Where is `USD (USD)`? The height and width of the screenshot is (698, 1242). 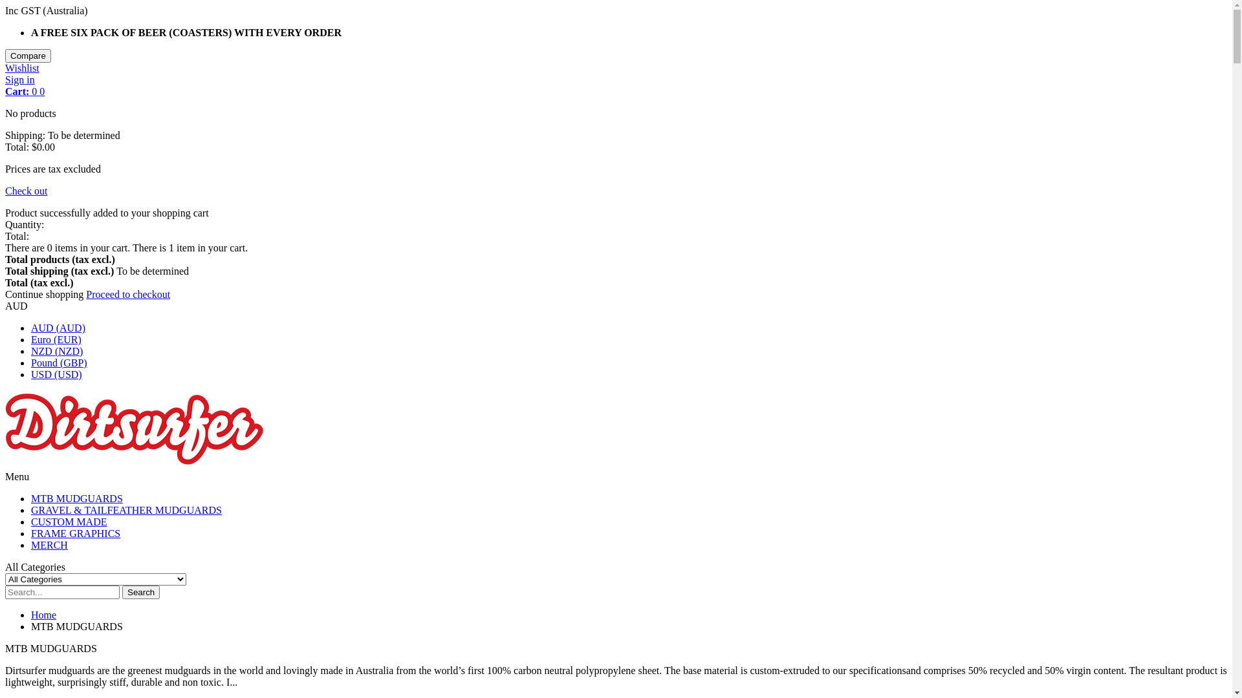
USD (USD) is located at coordinates (57, 375).